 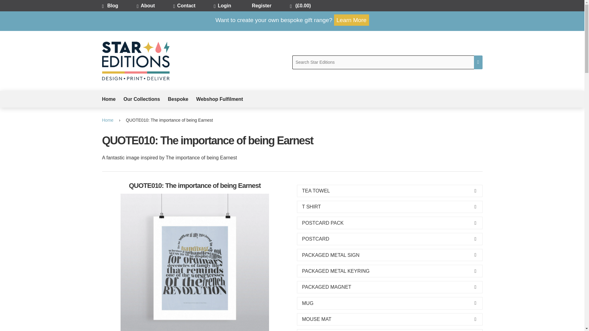 What do you see at coordinates (112, 99) in the screenshot?
I see `Home` at bounding box center [112, 99].